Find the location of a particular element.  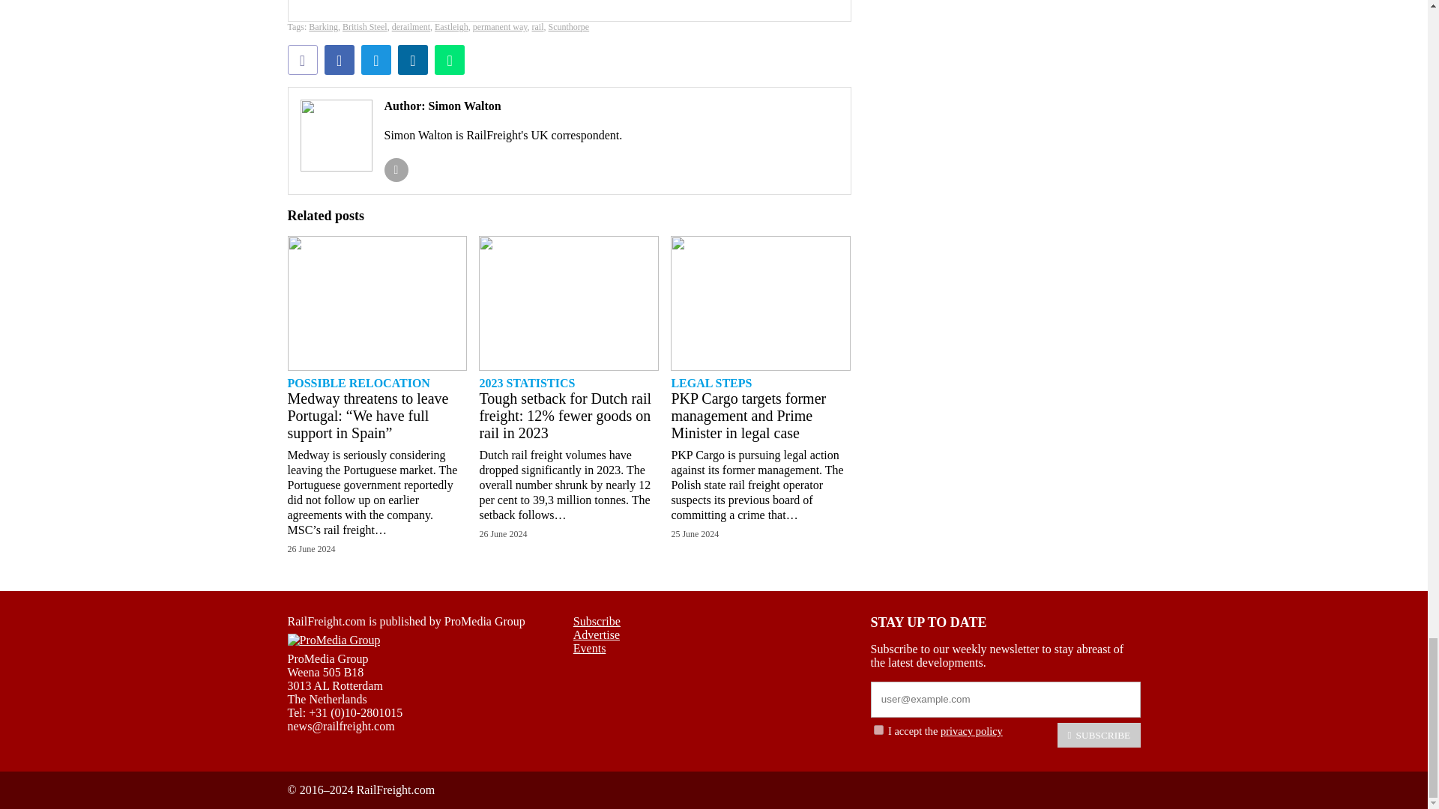

Facebook is located at coordinates (339, 60).